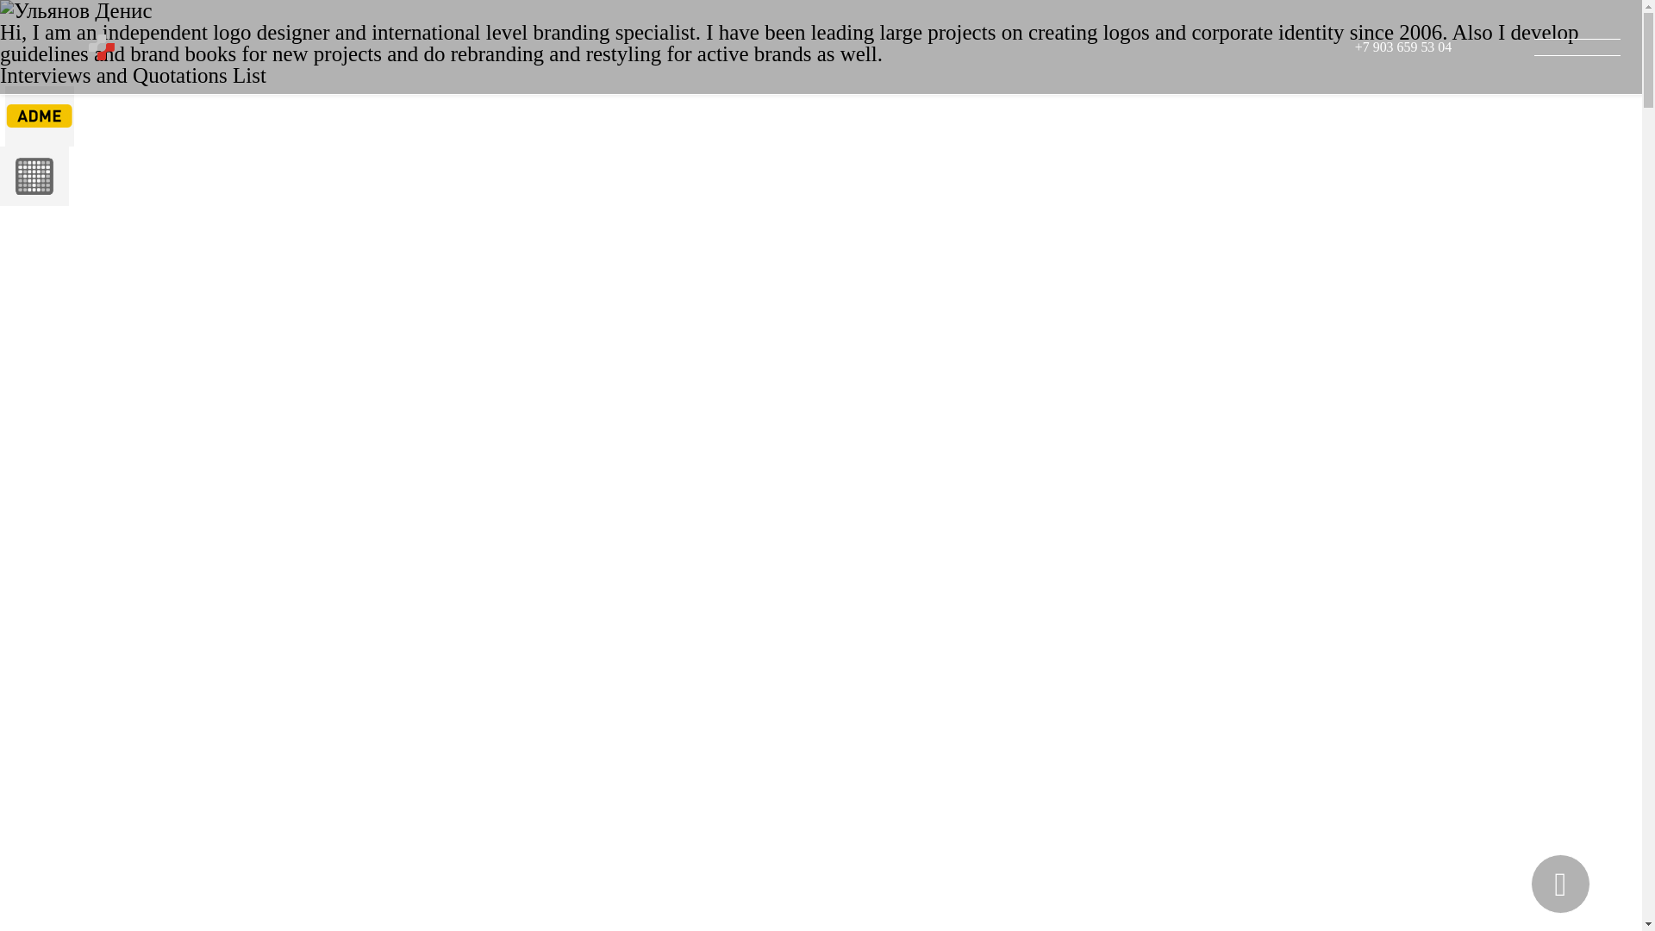  I want to click on Interviews and Quotations List, so click(133, 76).